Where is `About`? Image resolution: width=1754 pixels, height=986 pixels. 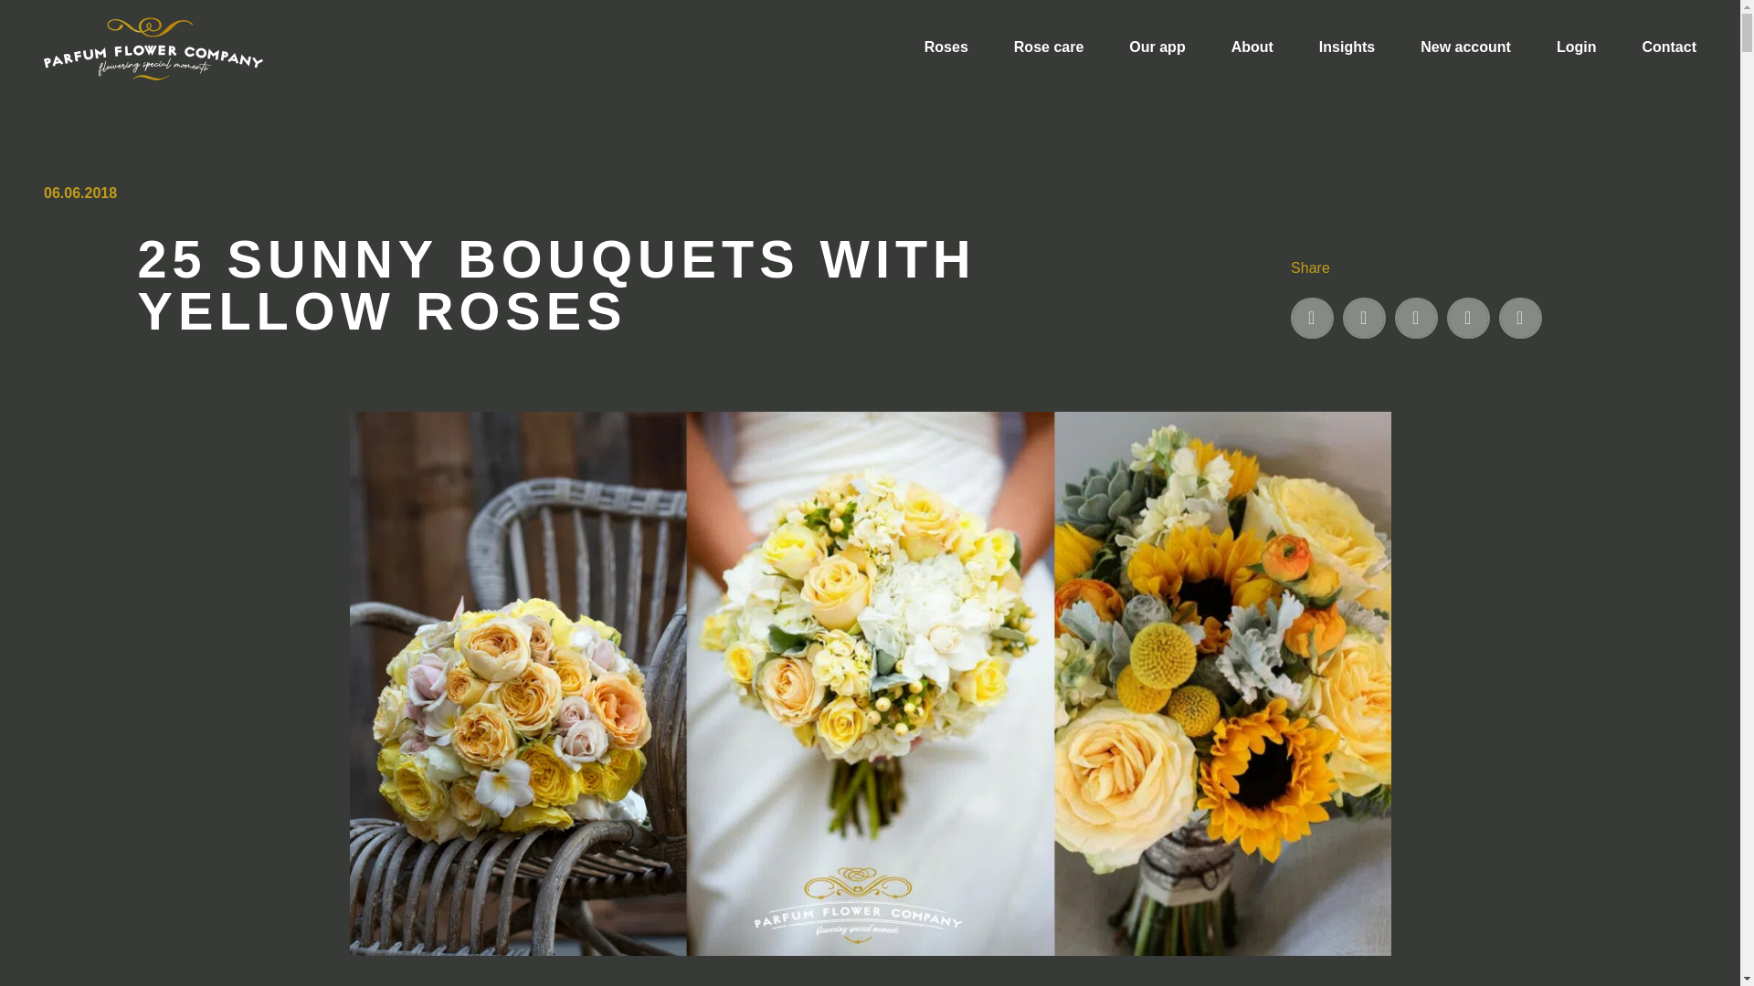
About is located at coordinates (1252, 47).